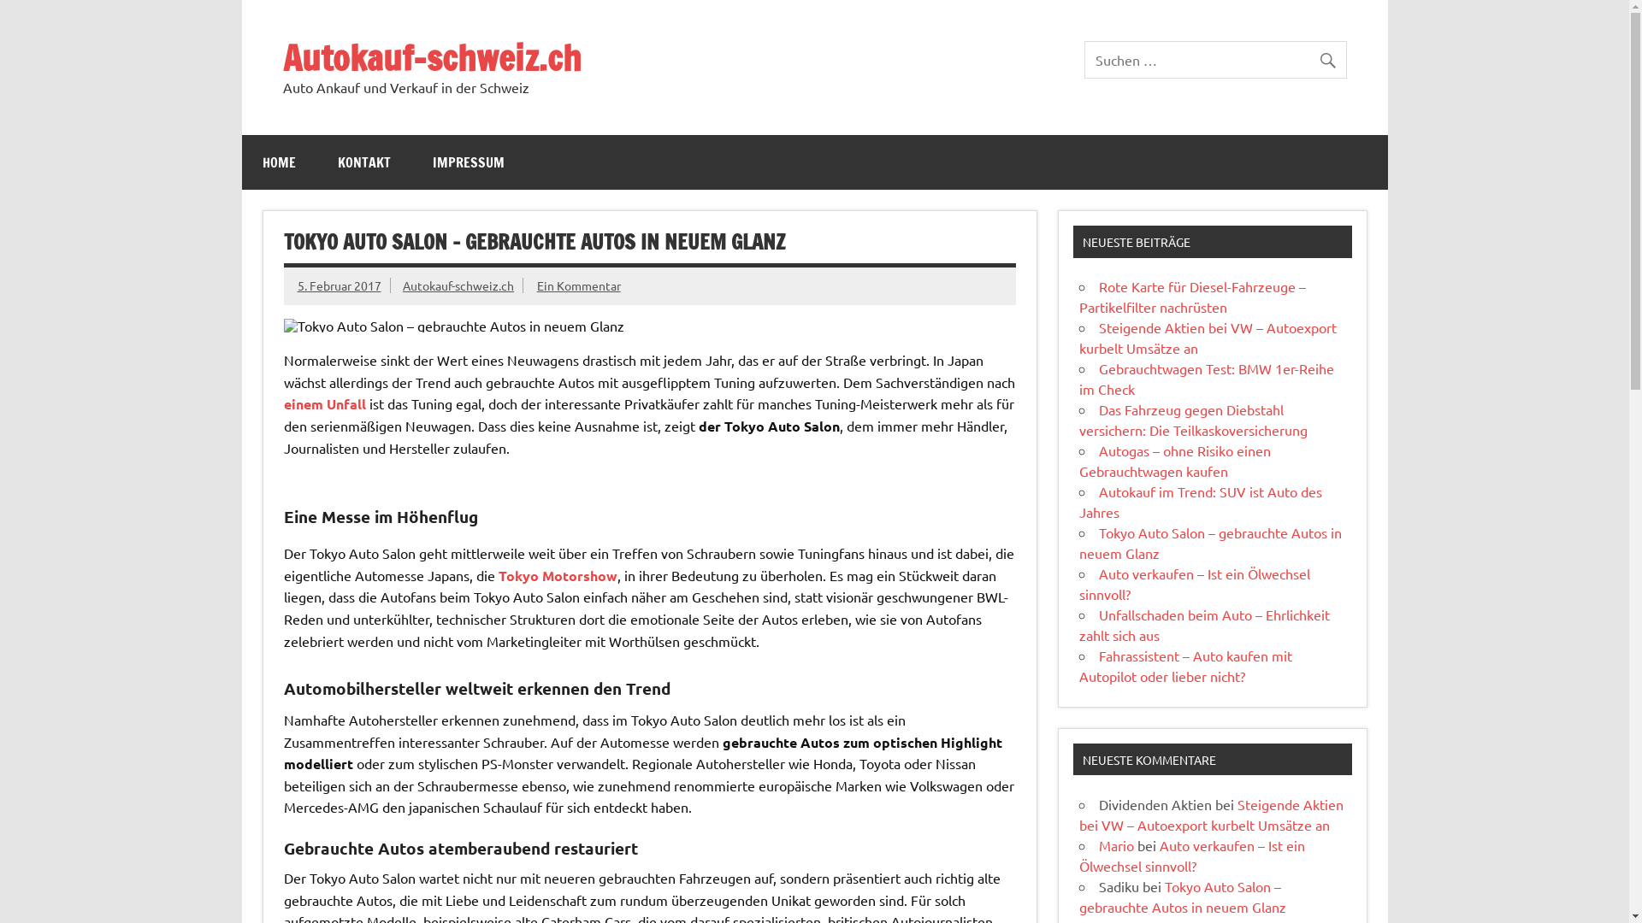 The width and height of the screenshot is (1642, 923). Describe the element at coordinates (279, 162) in the screenshot. I see `HOME` at that location.